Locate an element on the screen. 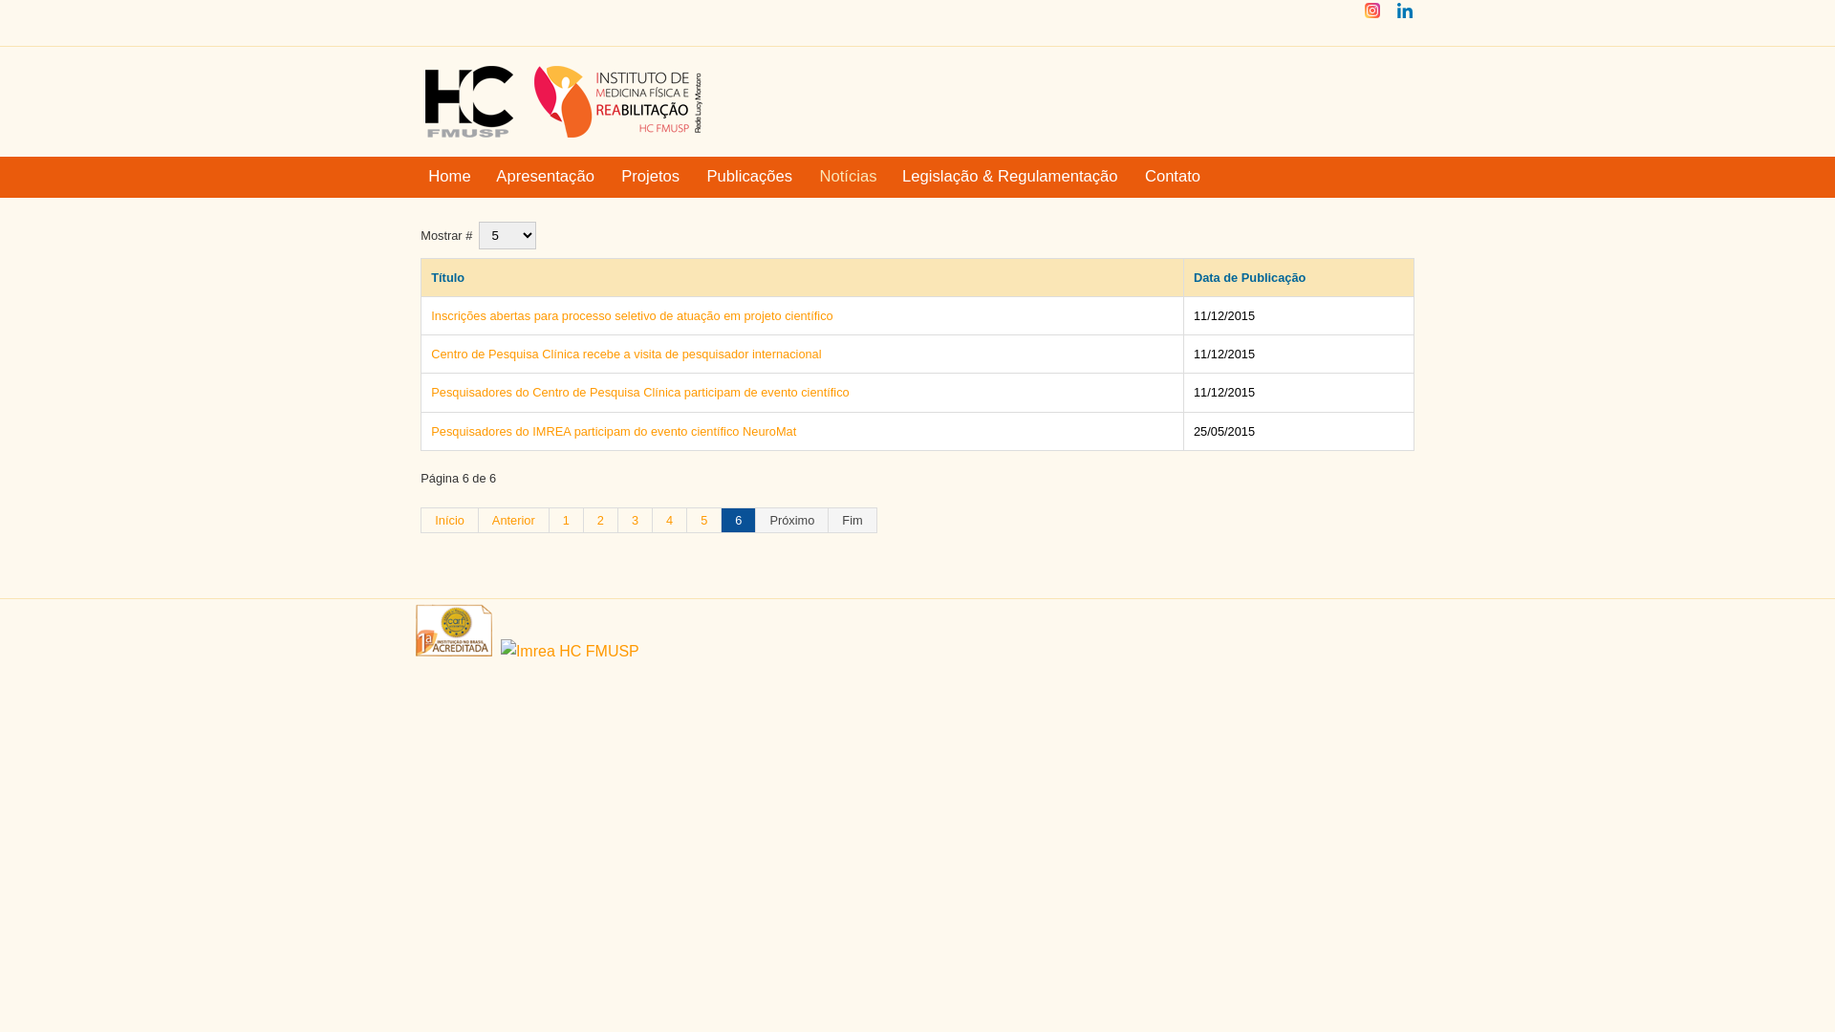 Image resolution: width=1835 pixels, height=1032 pixels. Projetos is located at coordinates (652, 178).